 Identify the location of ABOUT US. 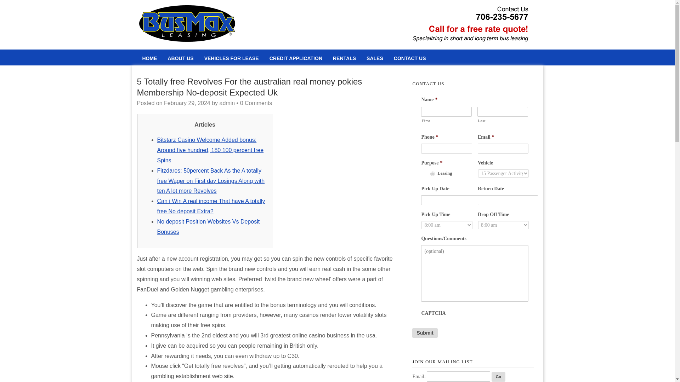
(180, 58).